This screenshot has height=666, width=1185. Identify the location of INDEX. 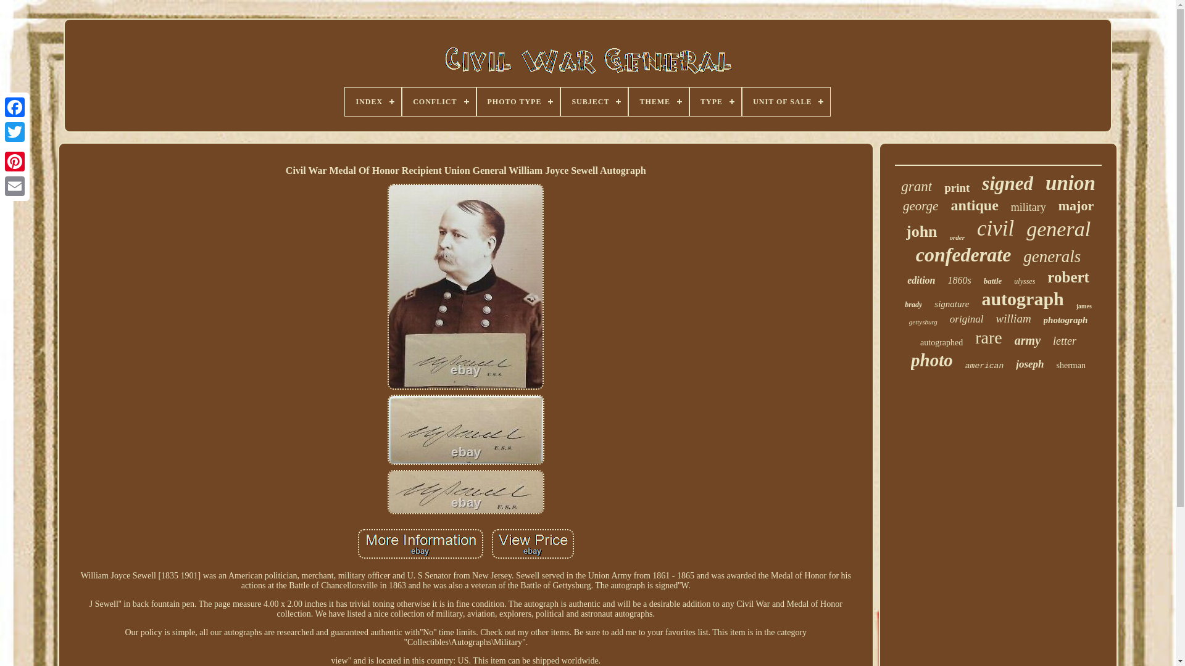
(373, 101).